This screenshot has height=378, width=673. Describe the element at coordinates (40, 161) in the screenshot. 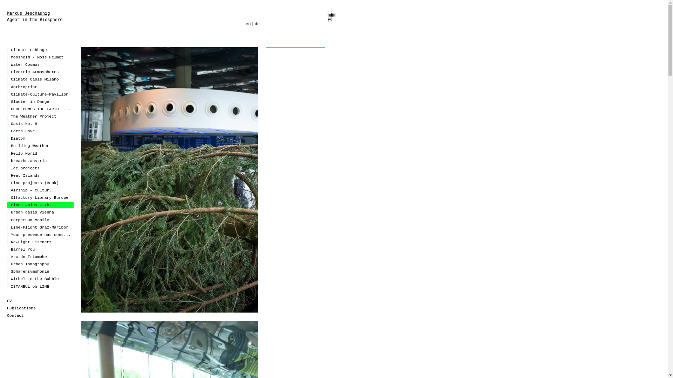

I see `breathe.austria` at that location.